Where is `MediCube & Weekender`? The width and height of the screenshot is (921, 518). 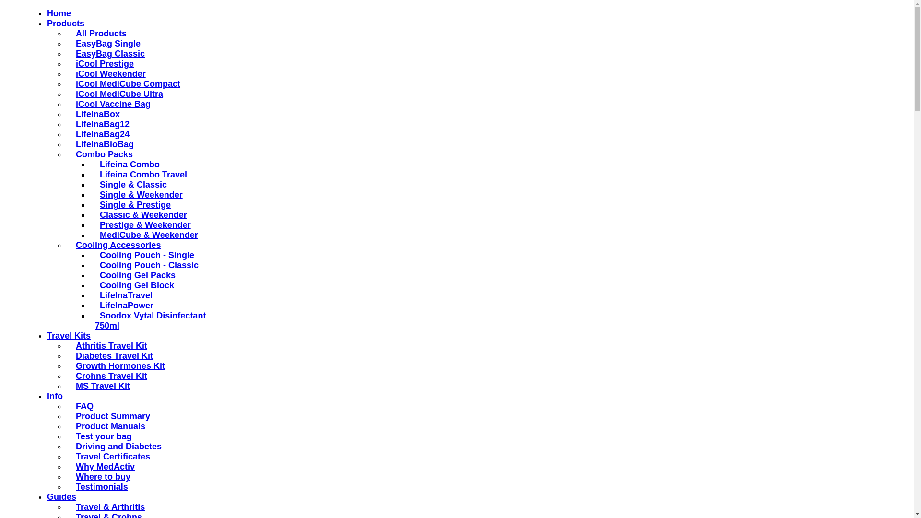 MediCube & Weekender is located at coordinates (147, 235).